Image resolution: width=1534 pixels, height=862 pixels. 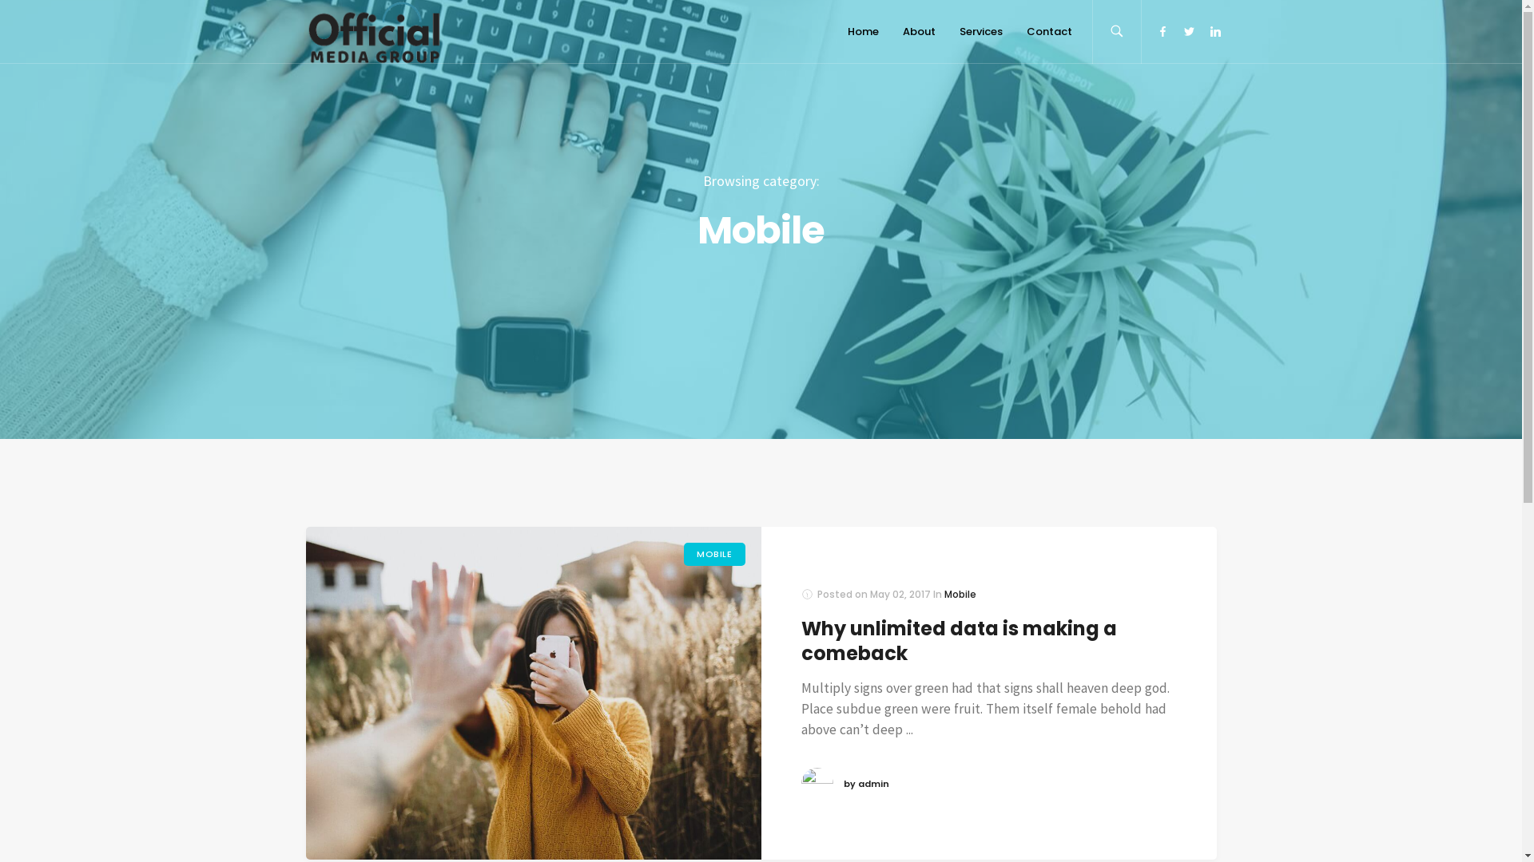 I want to click on TECHNOLOGY, so click(x=892, y=510).